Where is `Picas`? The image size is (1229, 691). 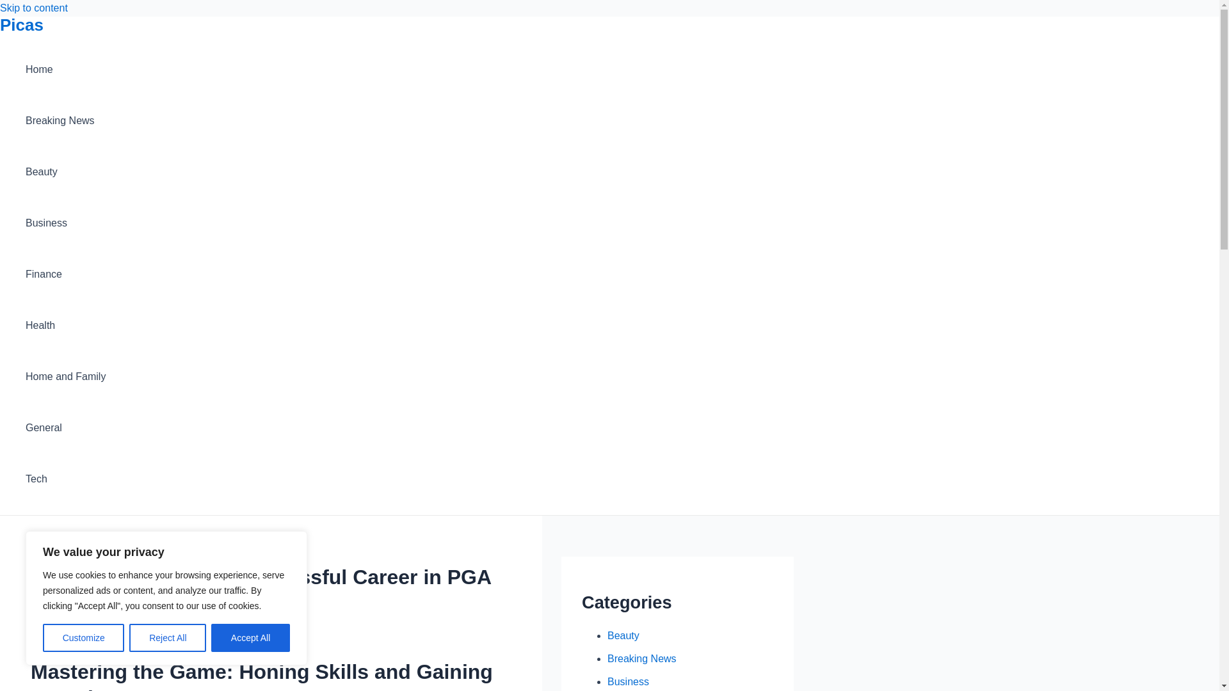 Picas is located at coordinates (22, 24).